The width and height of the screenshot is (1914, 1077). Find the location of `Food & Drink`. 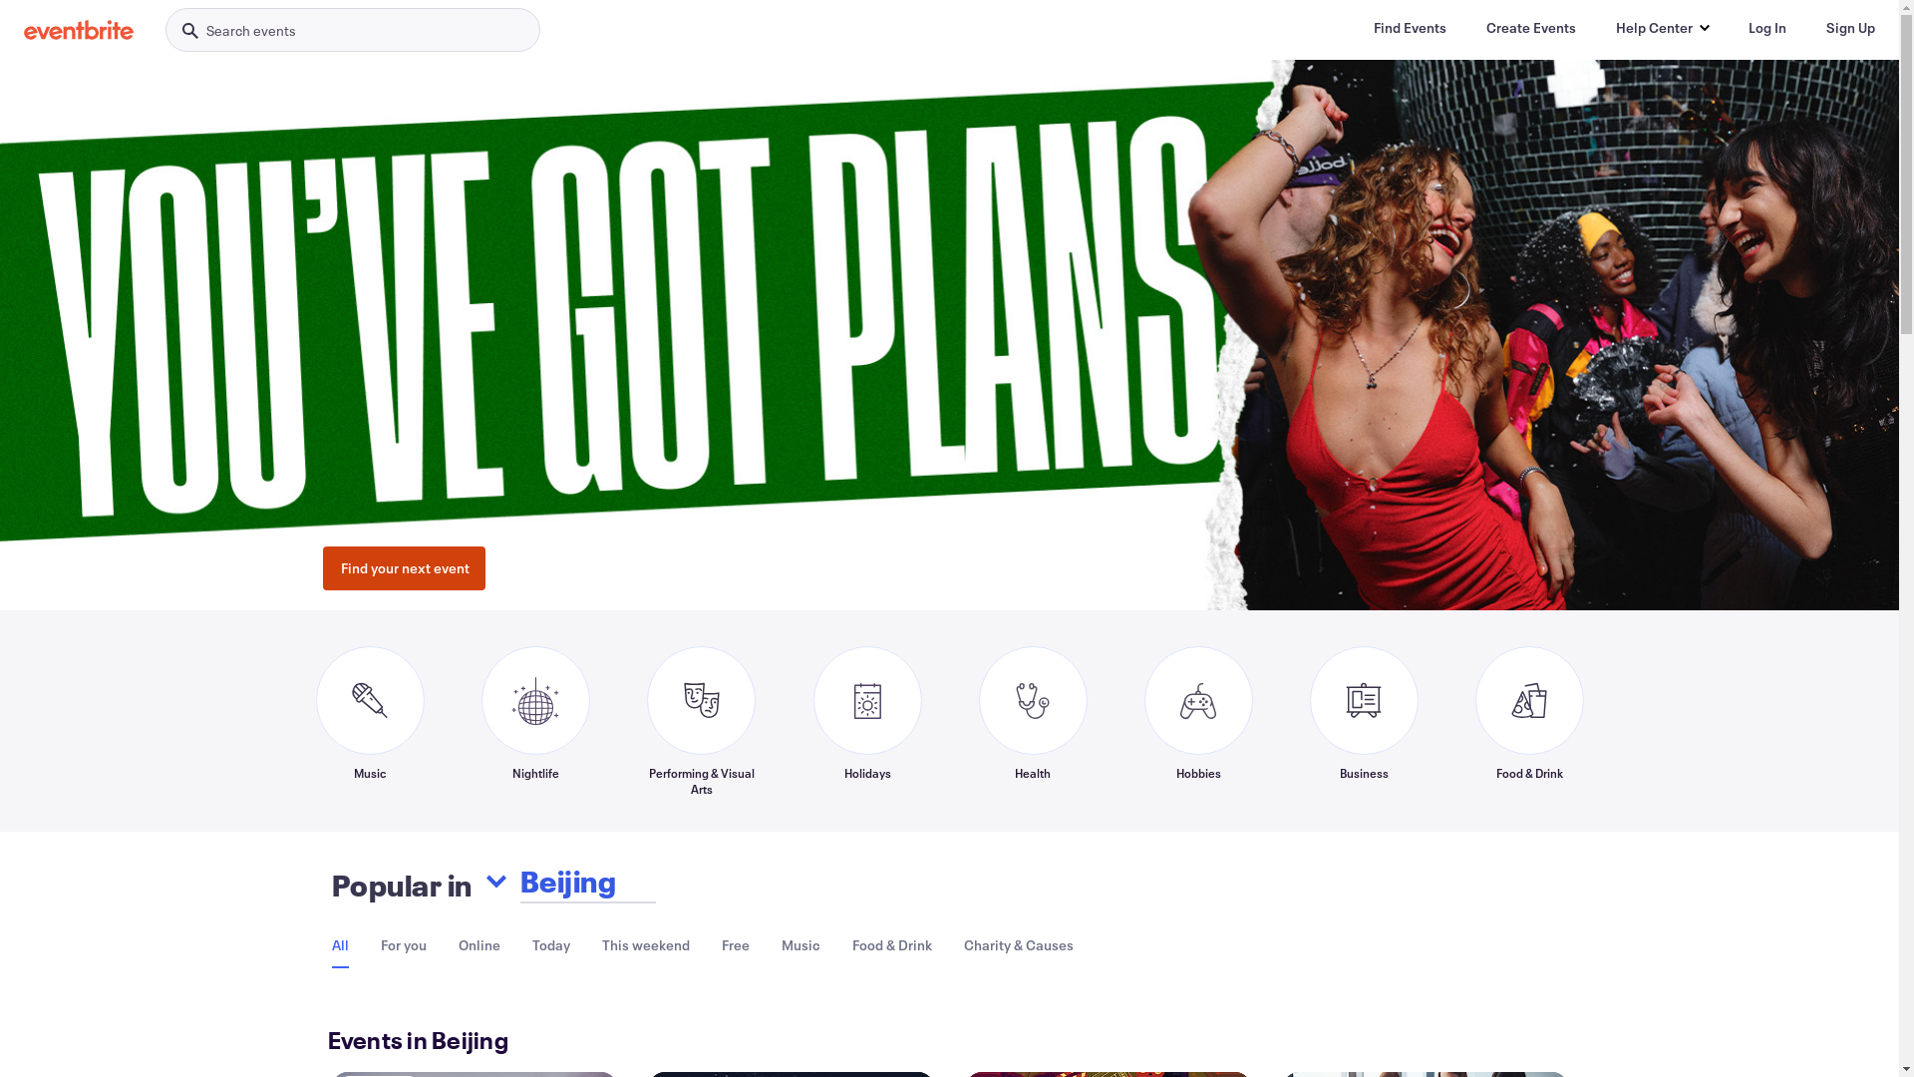

Food & Drink is located at coordinates (1529, 721).